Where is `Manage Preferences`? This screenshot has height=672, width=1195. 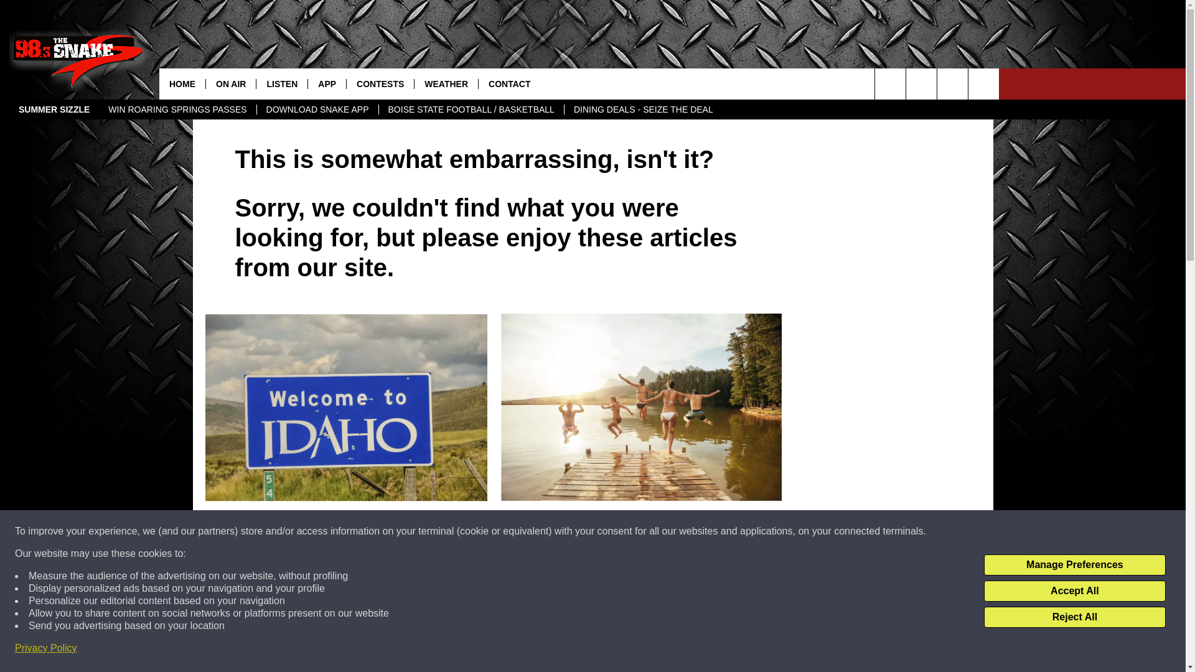
Manage Preferences is located at coordinates (1074, 565).